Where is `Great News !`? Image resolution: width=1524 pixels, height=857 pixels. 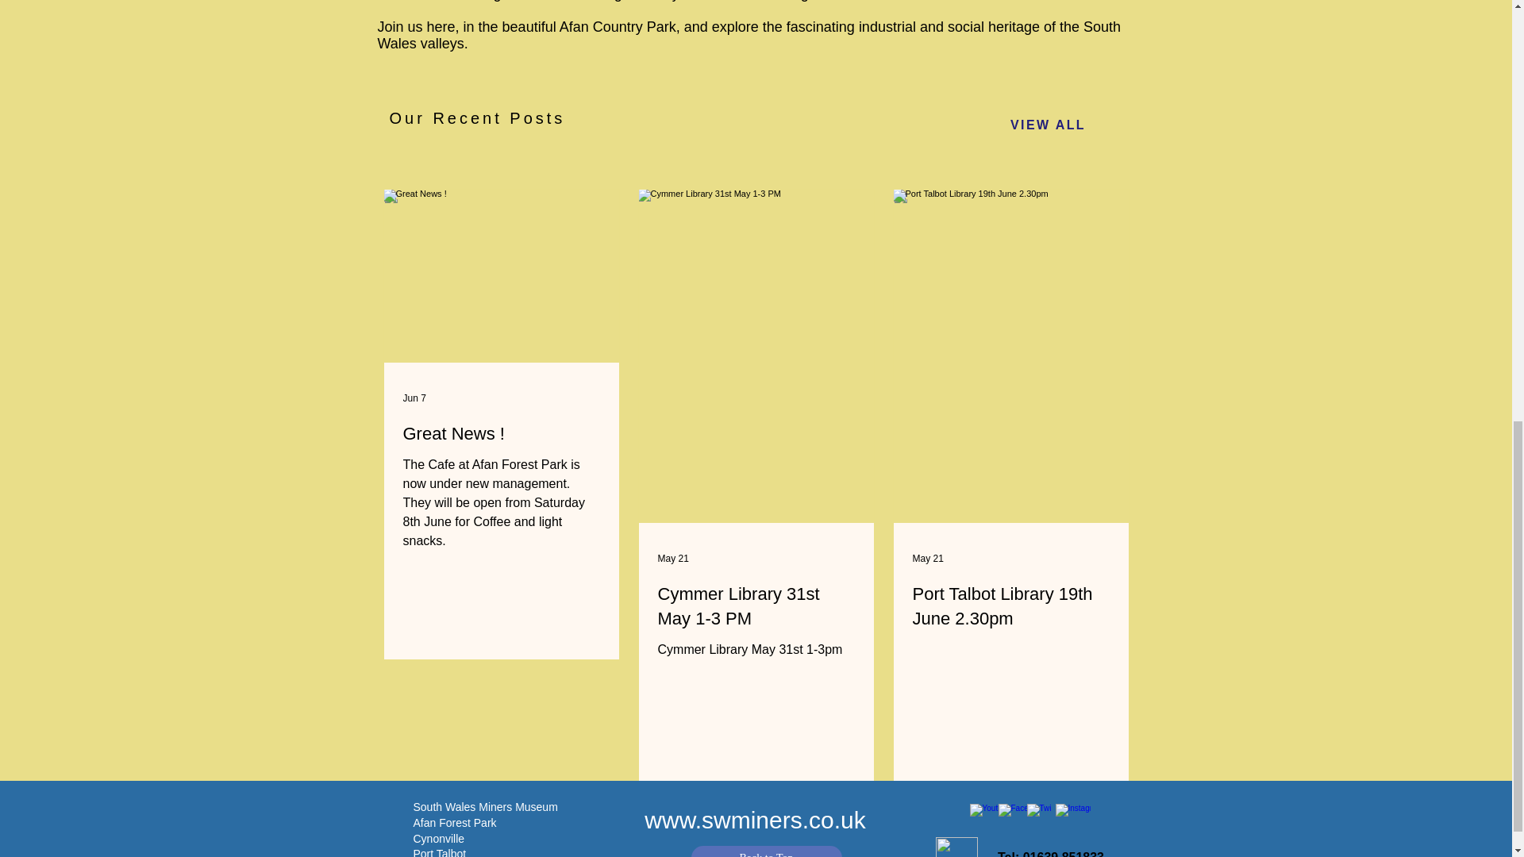 Great News ! is located at coordinates (502, 434).